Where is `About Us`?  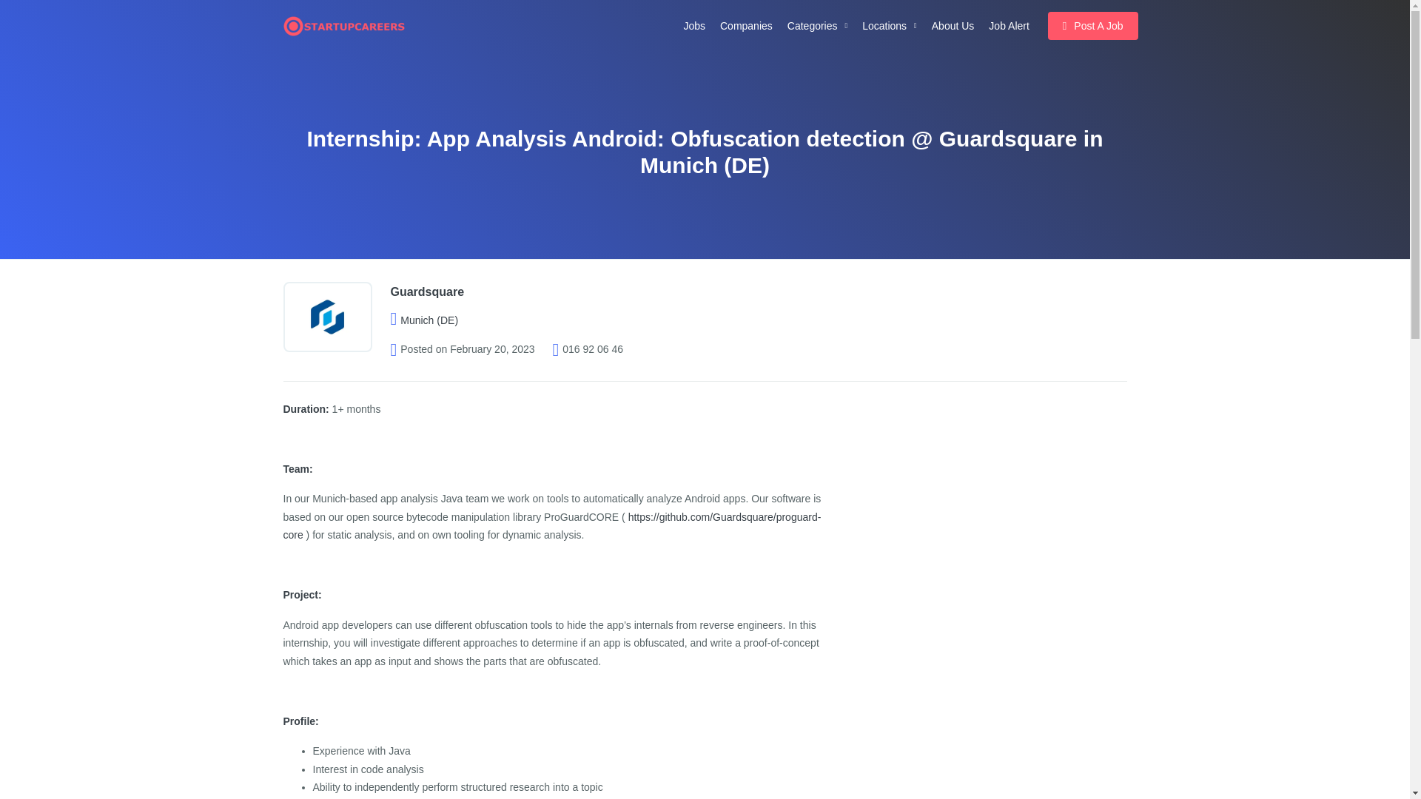
About Us is located at coordinates (953, 27).